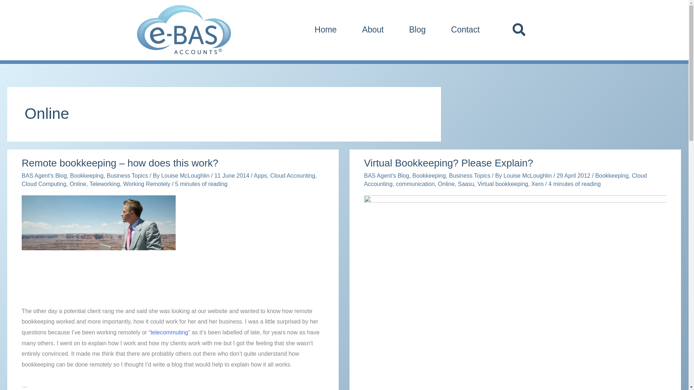 Image resolution: width=694 pixels, height=390 pixels. I want to click on View all posts by Louise McLoughlin, so click(186, 175).